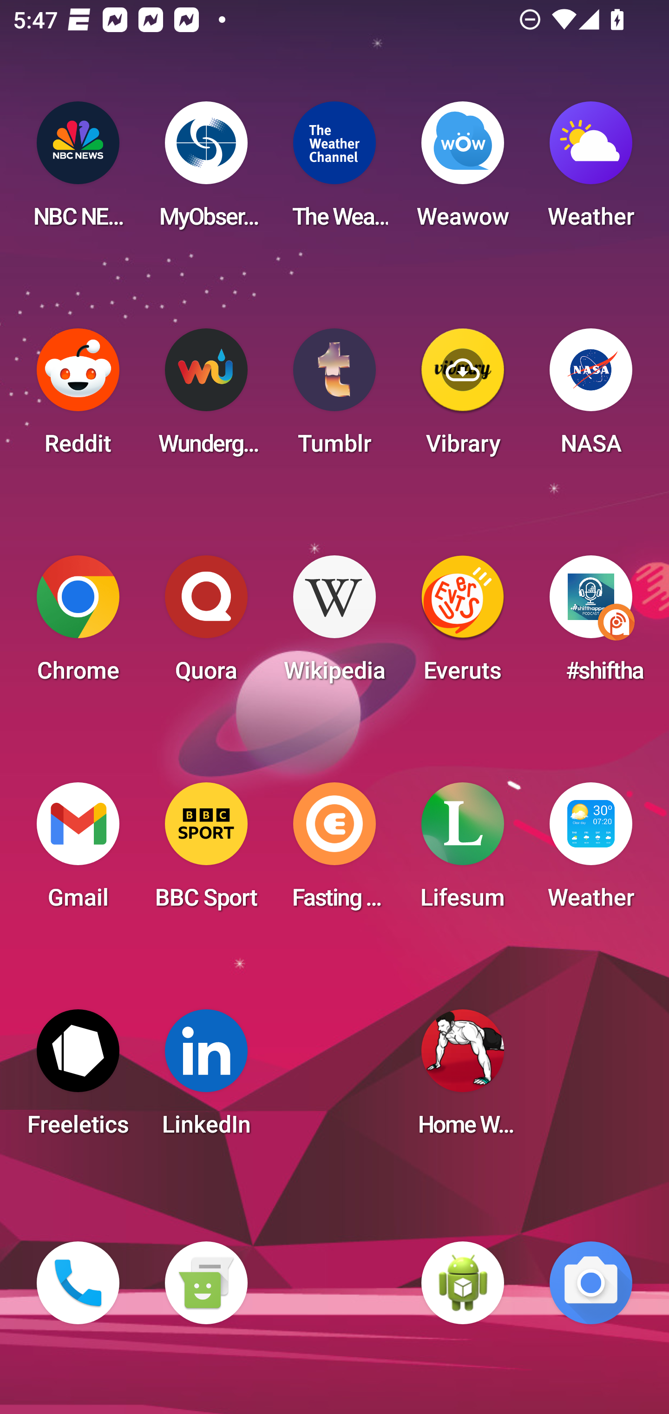 The image size is (669, 1414). I want to click on Gmail, so click(78, 851).